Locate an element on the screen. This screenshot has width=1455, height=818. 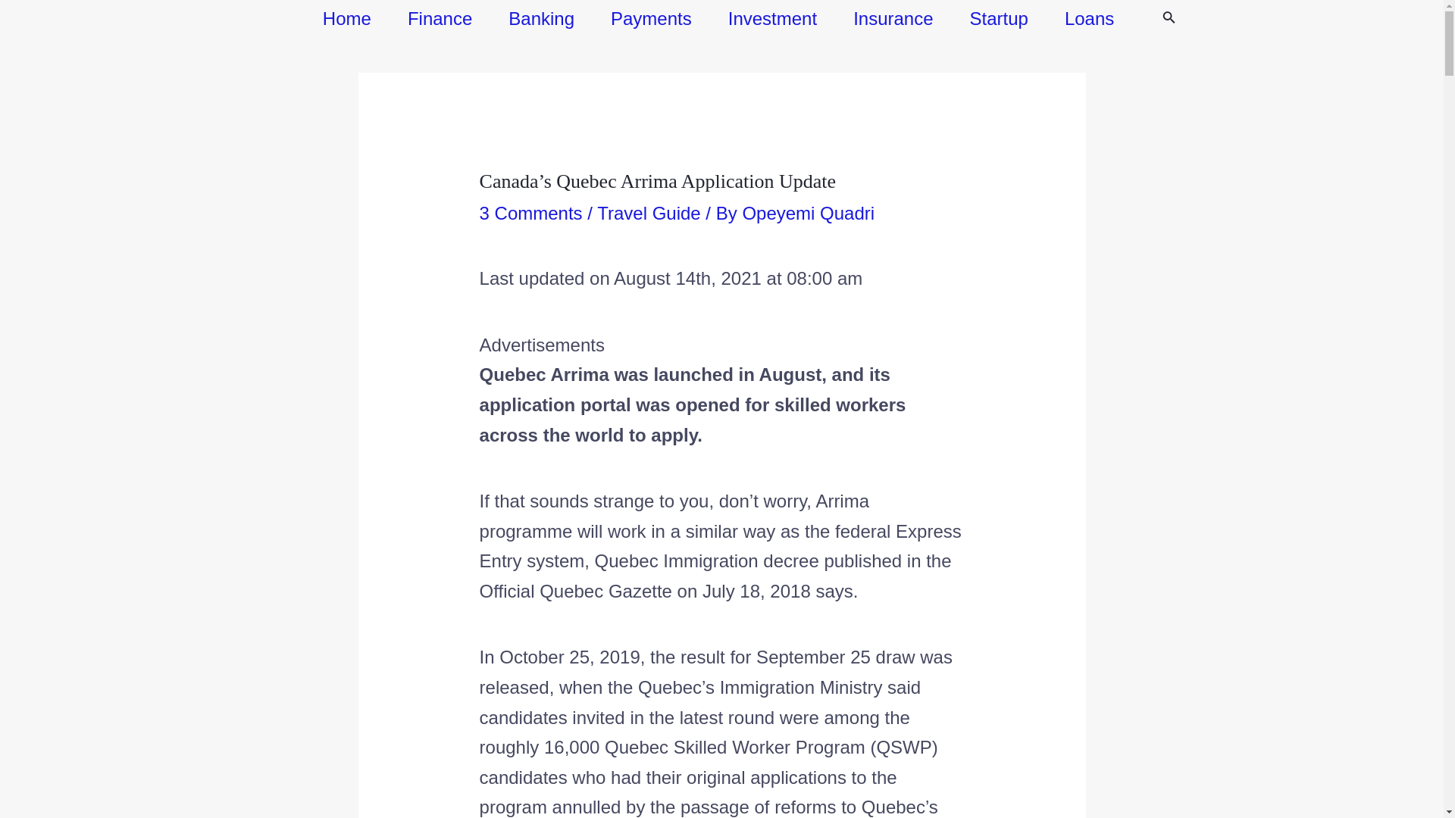
Finance is located at coordinates (440, 18).